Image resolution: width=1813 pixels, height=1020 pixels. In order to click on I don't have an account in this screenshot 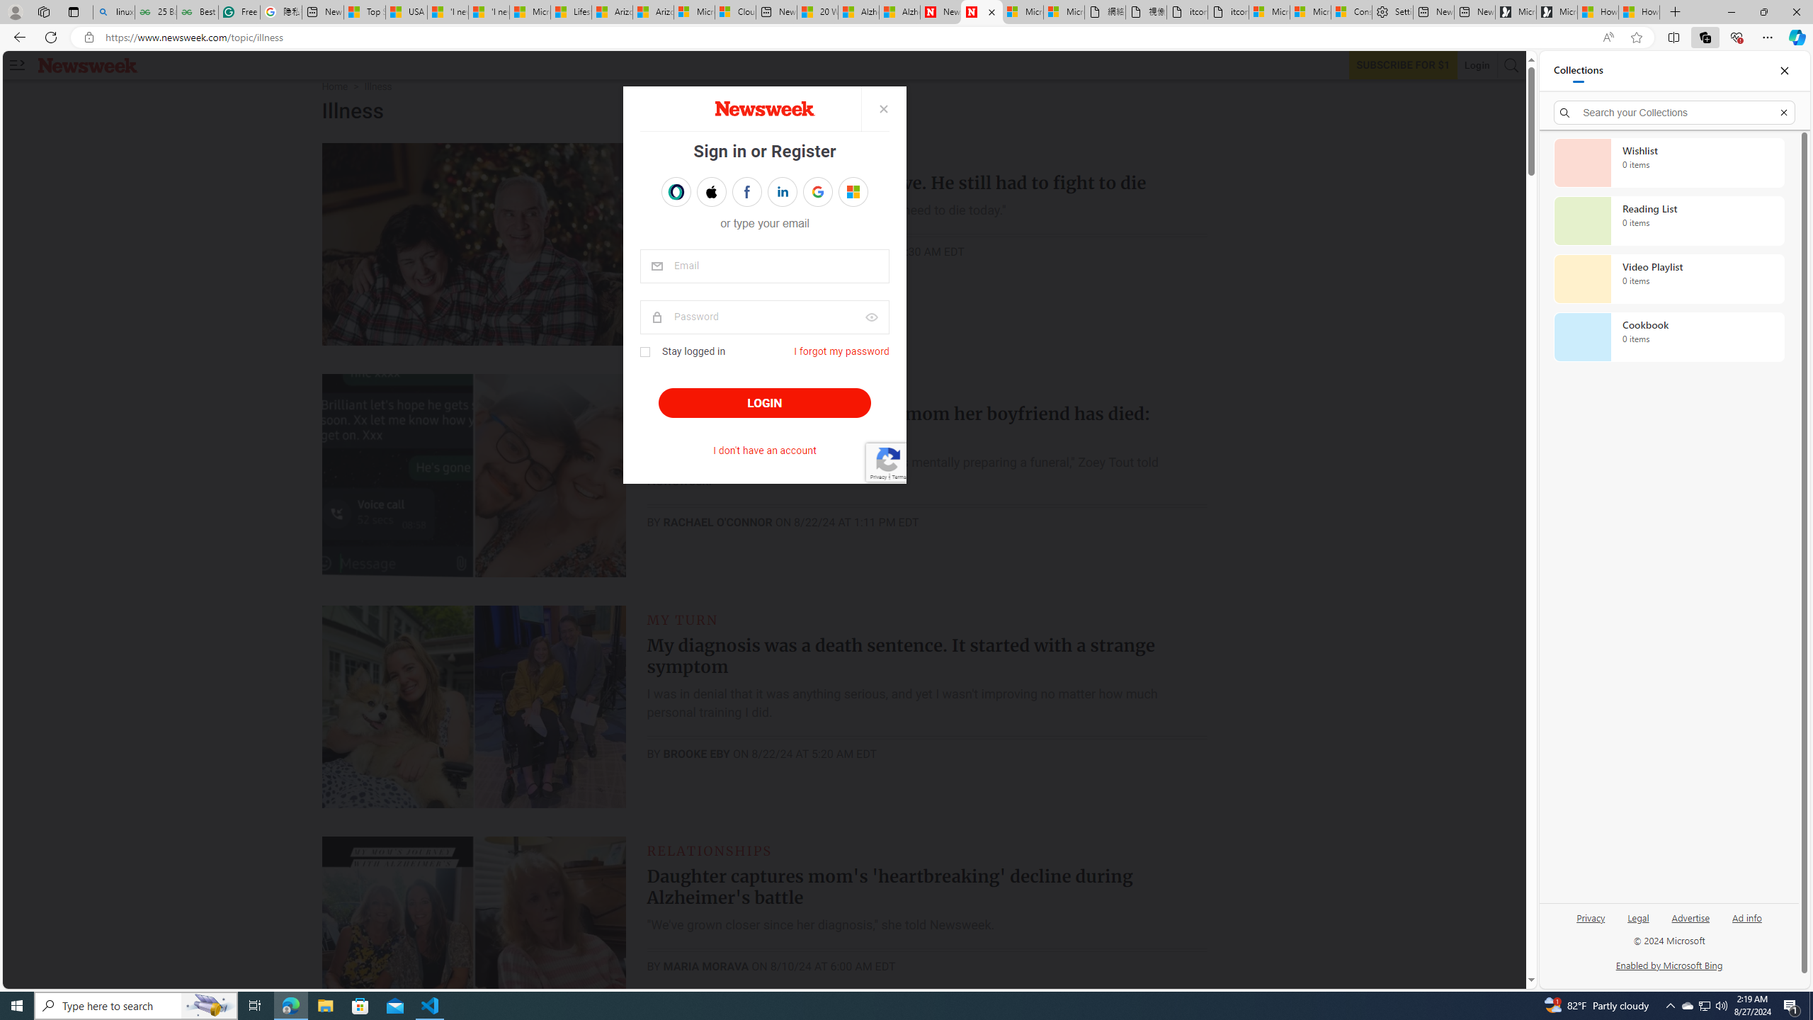, I will do `click(764, 450)`.